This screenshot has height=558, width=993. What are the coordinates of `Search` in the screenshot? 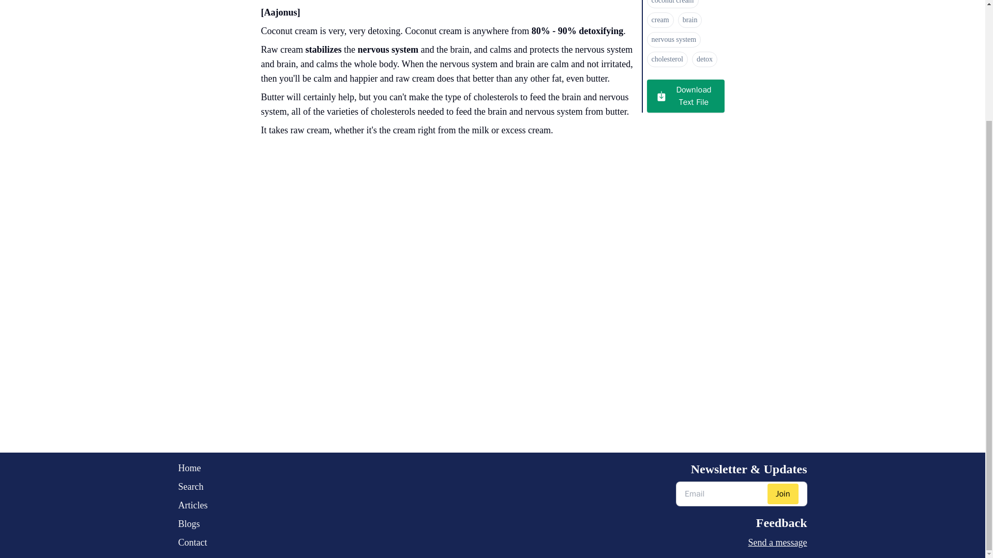 It's located at (192, 486).